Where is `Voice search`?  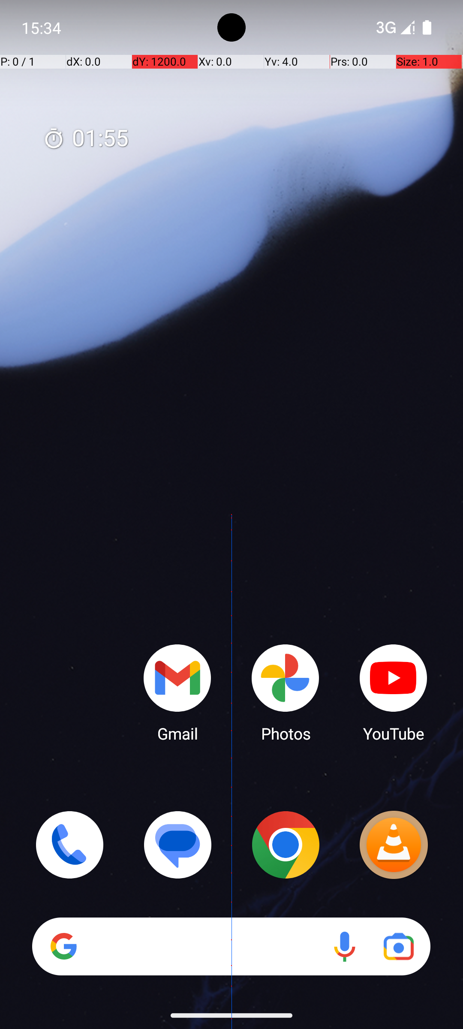 Voice search is located at coordinates (345, 947).